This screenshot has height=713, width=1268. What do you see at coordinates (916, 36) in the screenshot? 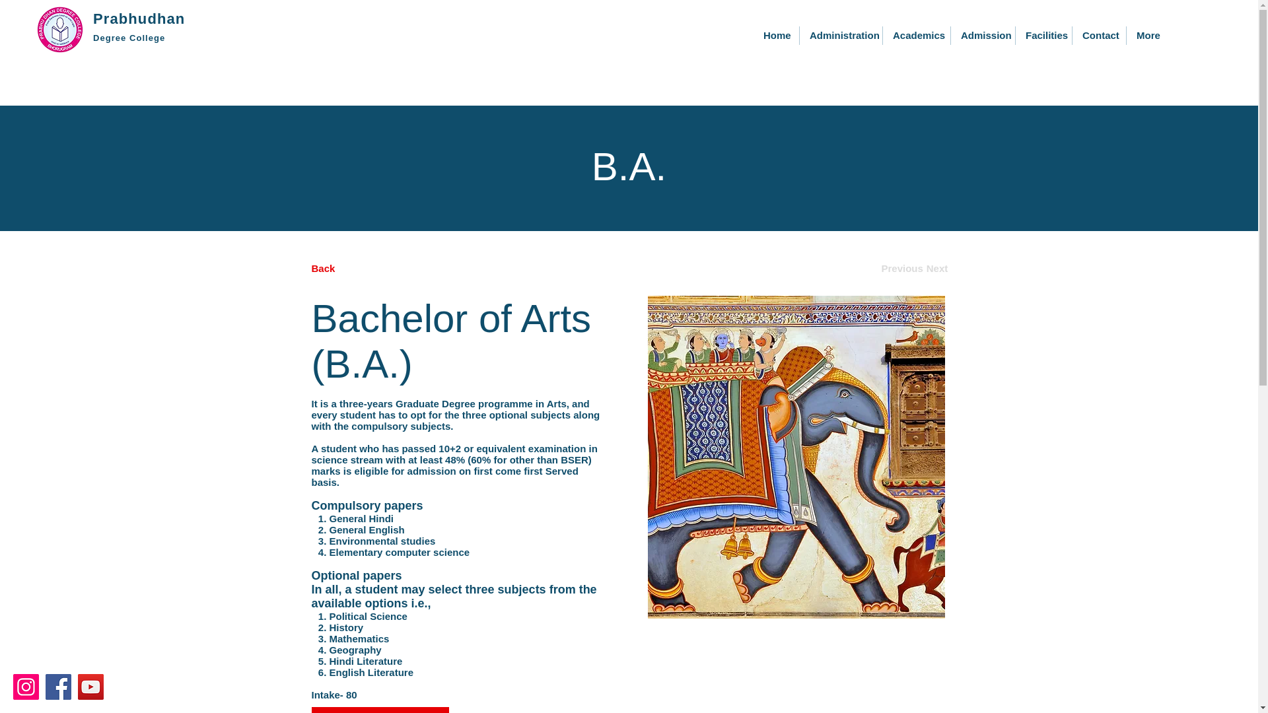
I see `Academics` at bounding box center [916, 36].